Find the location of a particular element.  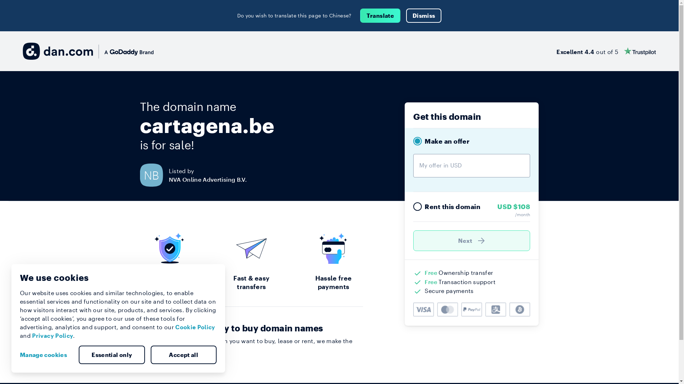

Cookie Policy is located at coordinates (195, 327).